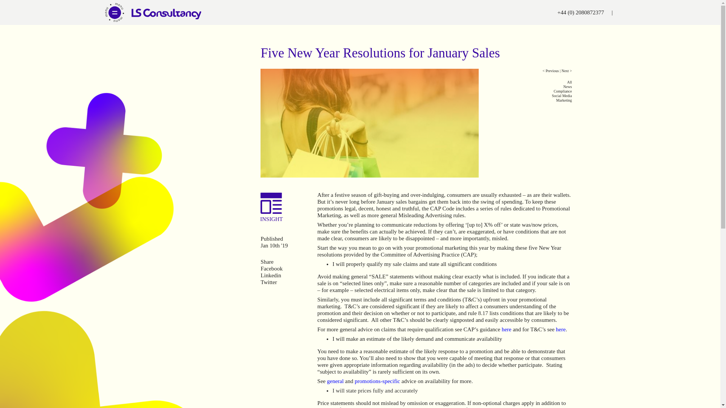 The width and height of the screenshot is (726, 408). Describe the element at coordinates (507, 329) in the screenshot. I see `here` at that location.